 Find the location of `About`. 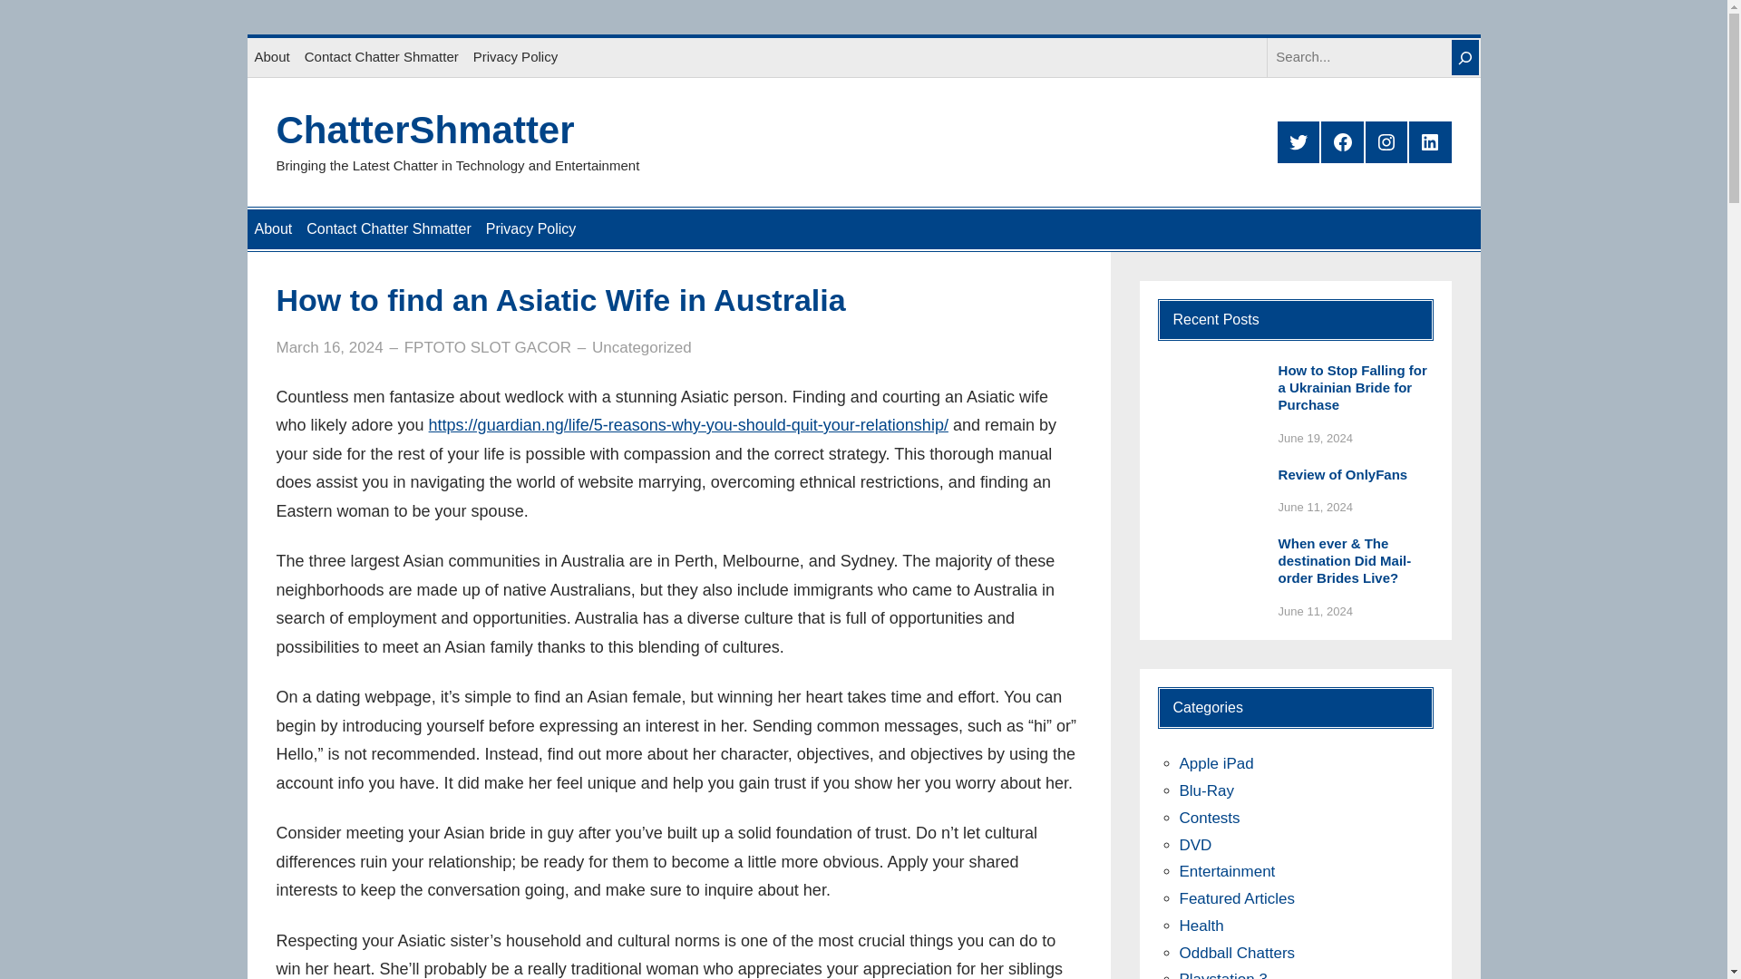

About is located at coordinates (273, 229).